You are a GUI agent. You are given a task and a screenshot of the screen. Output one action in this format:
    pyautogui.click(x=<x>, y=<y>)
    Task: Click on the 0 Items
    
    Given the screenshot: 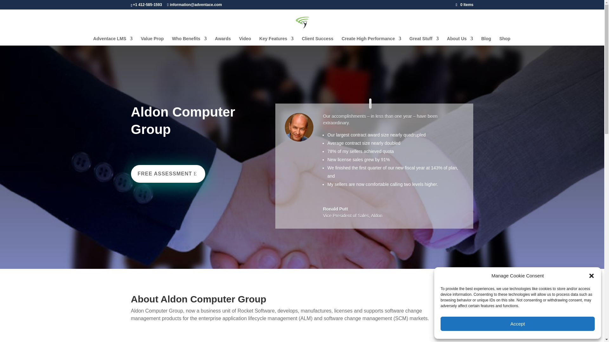 What is the action you would take?
    pyautogui.click(x=464, y=4)
    